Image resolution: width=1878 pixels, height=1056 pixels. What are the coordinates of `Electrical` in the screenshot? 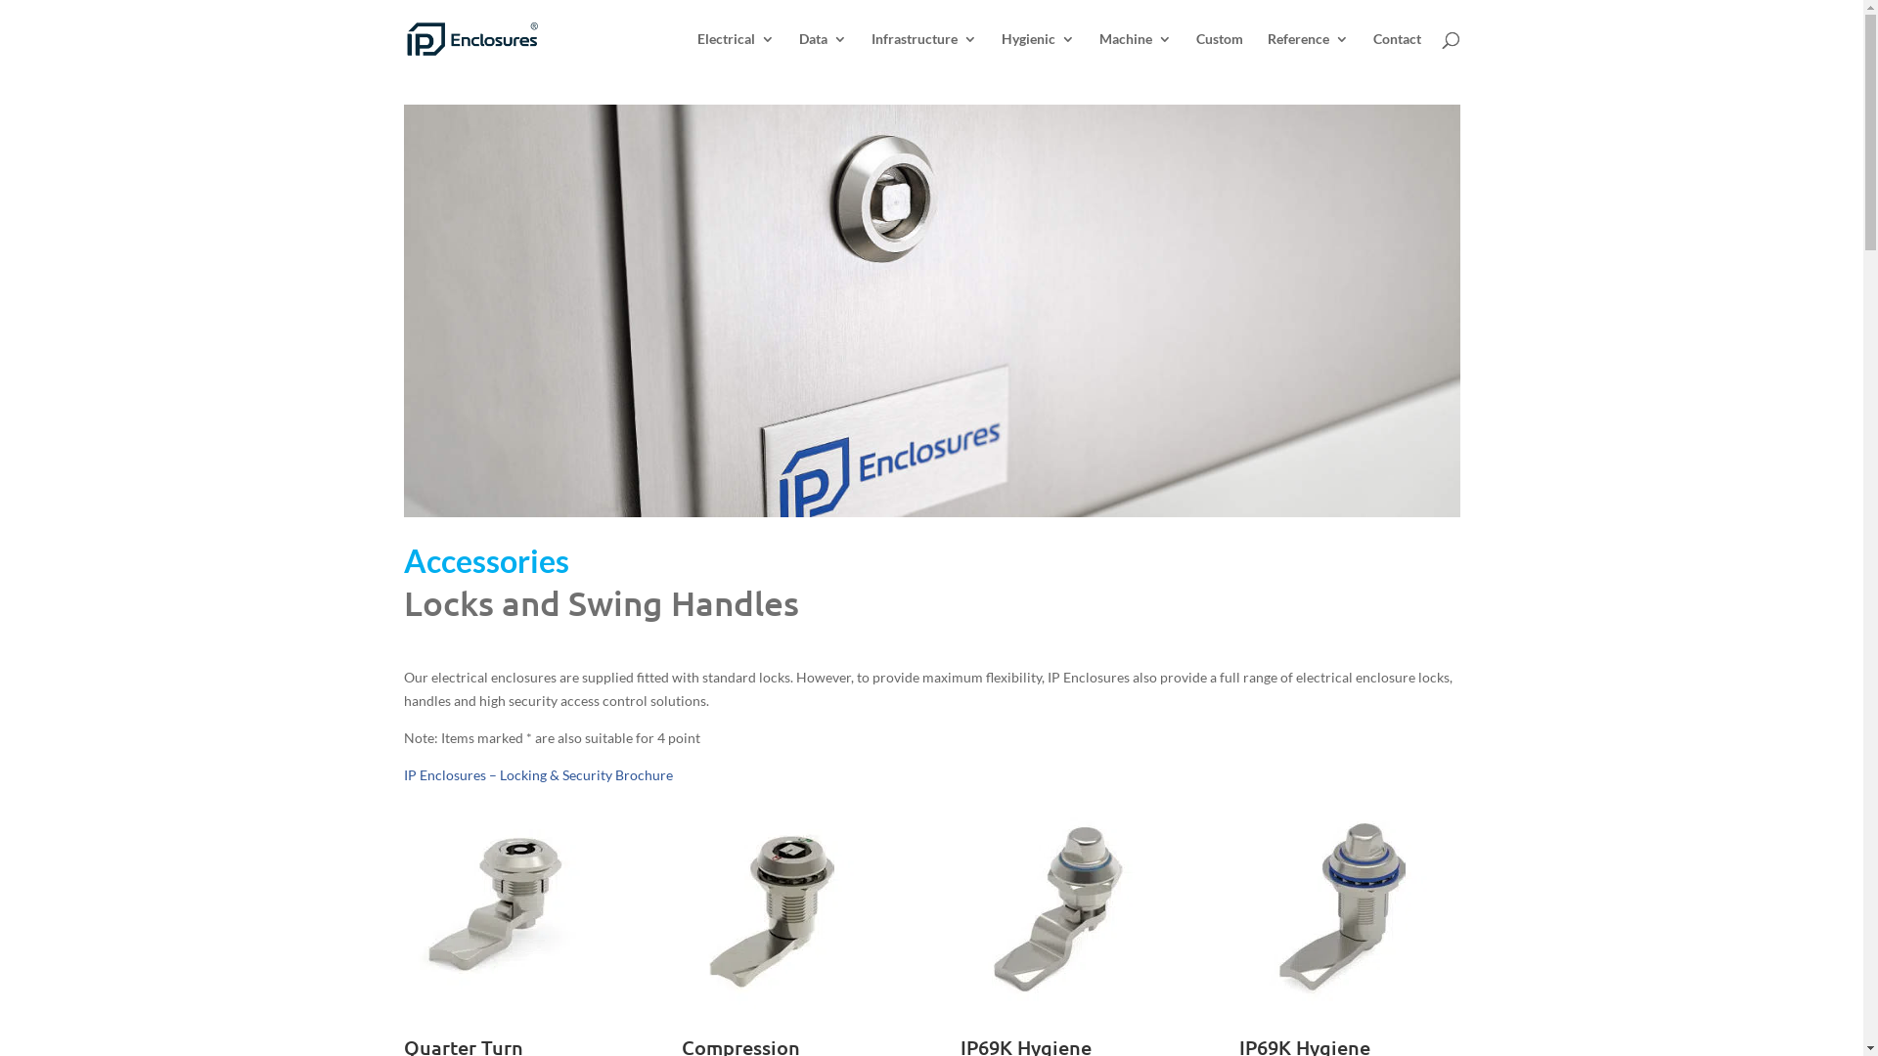 It's located at (736, 55).